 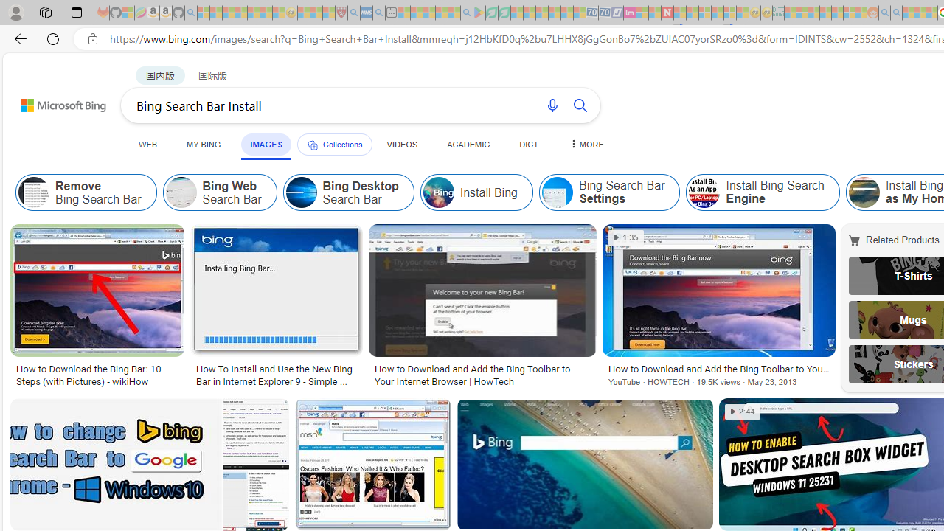 I want to click on Pets - MSN - Sleeping, so click(x=441, y=13).